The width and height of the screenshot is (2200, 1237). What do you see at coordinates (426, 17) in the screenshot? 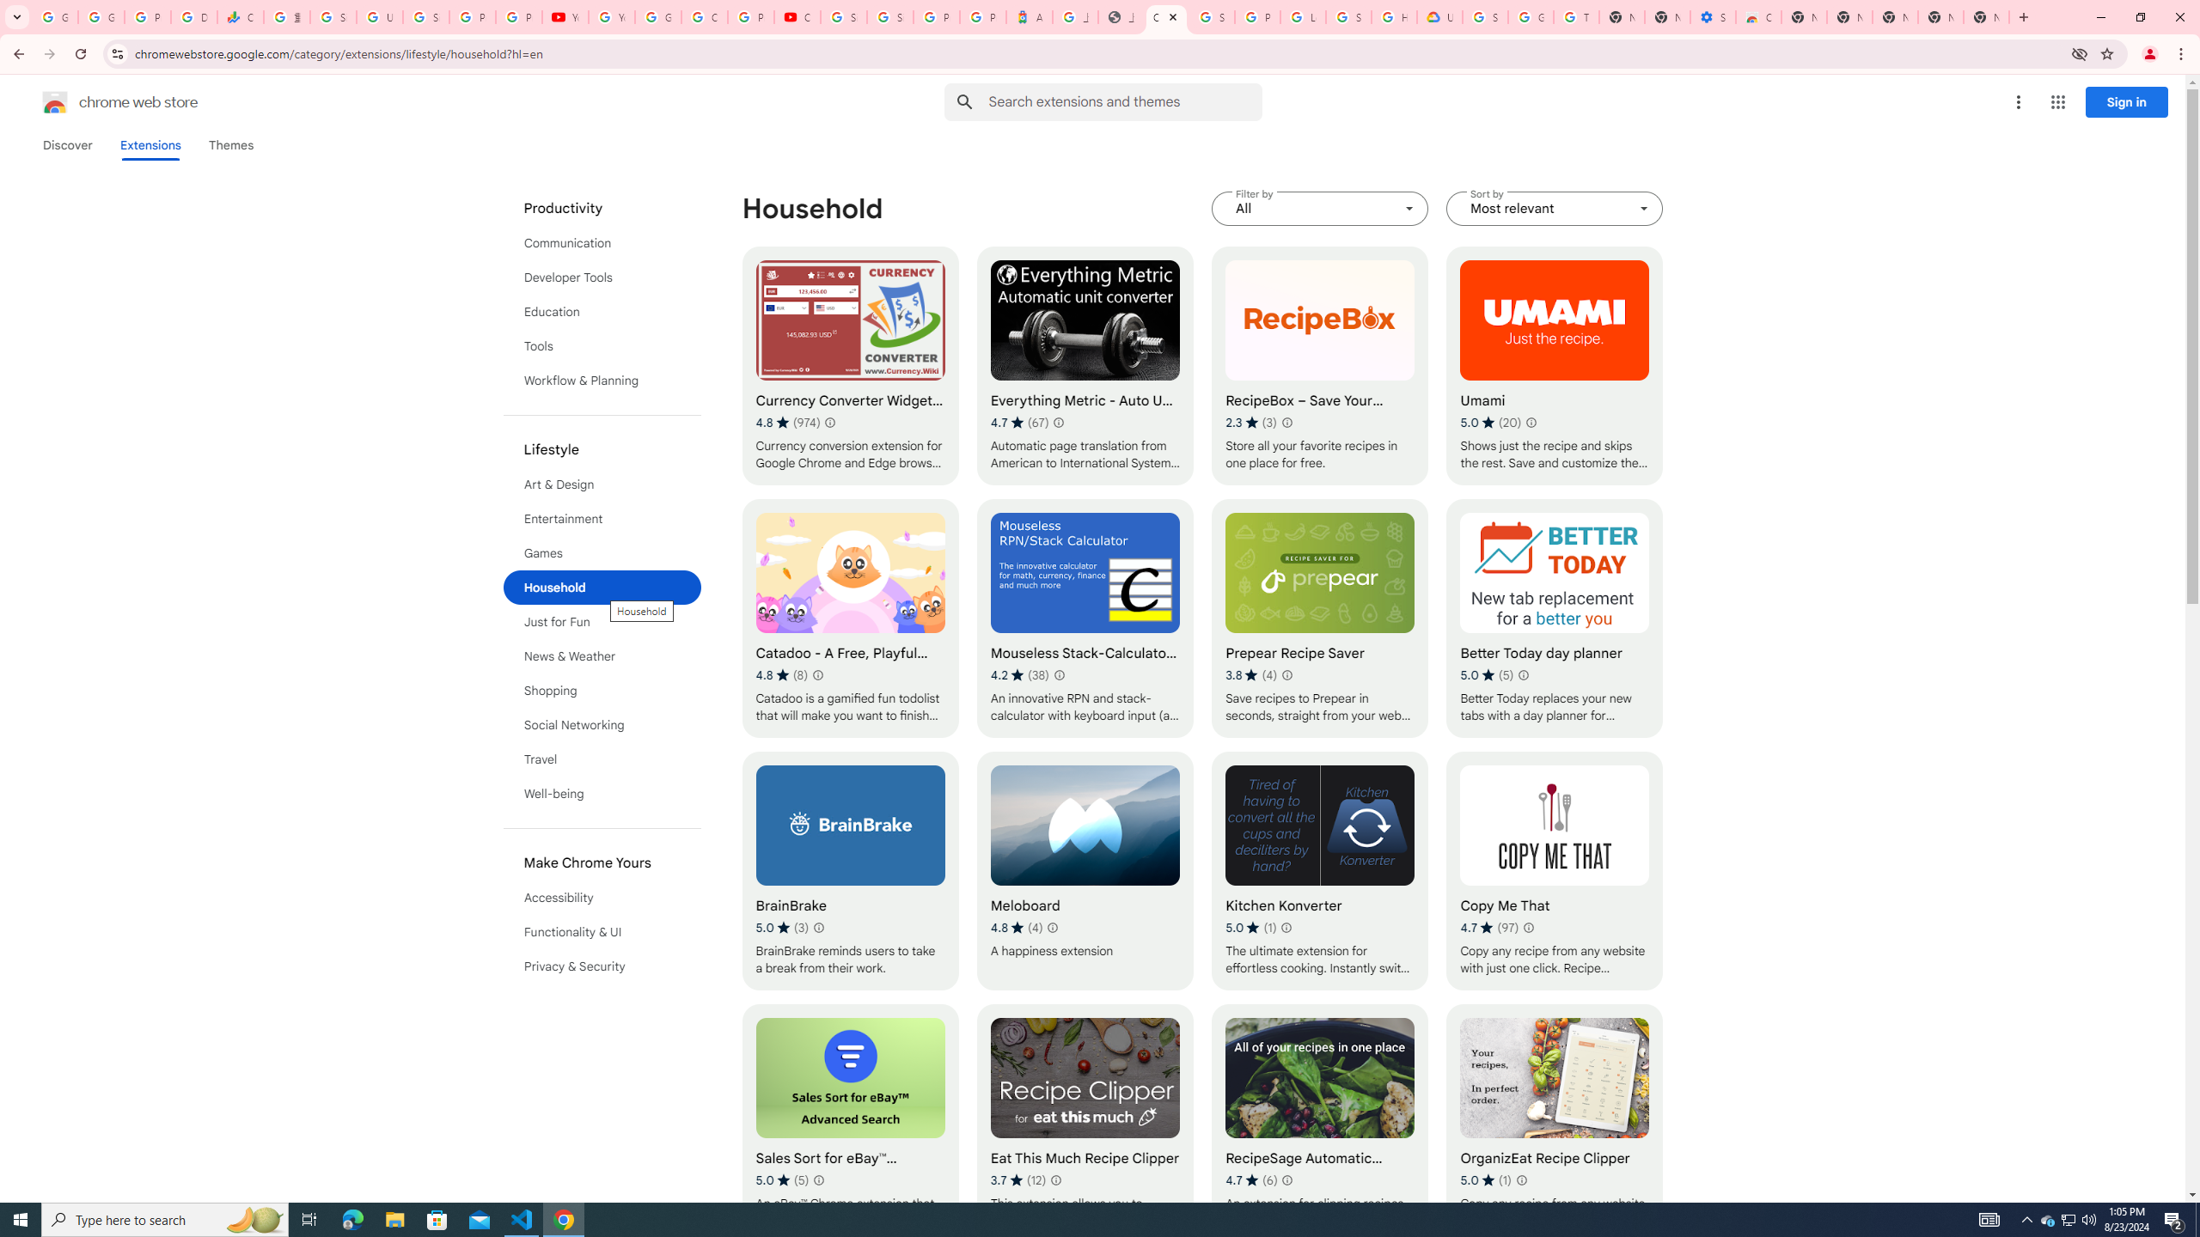
I see `Sign in - Google Accounts` at bounding box center [426, 17].